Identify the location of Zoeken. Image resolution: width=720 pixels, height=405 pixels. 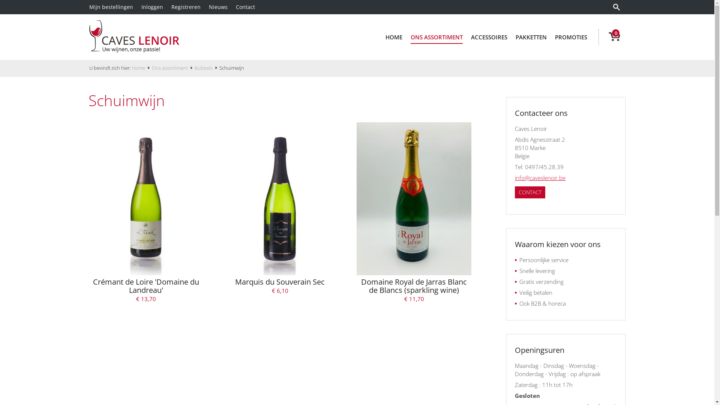
(617, 7).